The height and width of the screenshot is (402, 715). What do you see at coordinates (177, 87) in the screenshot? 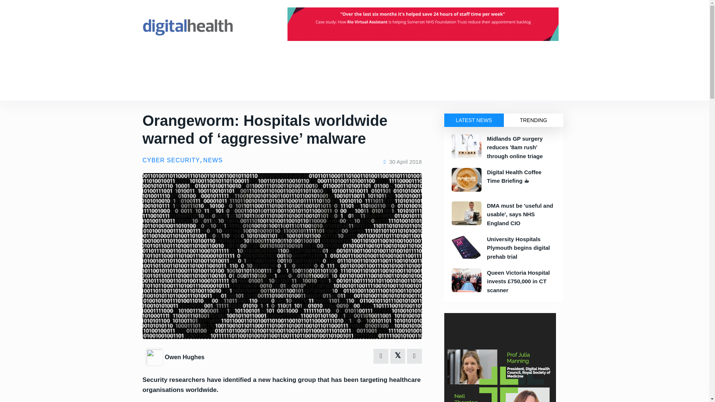
I see `Opinion` at bounding box center [177, 87].